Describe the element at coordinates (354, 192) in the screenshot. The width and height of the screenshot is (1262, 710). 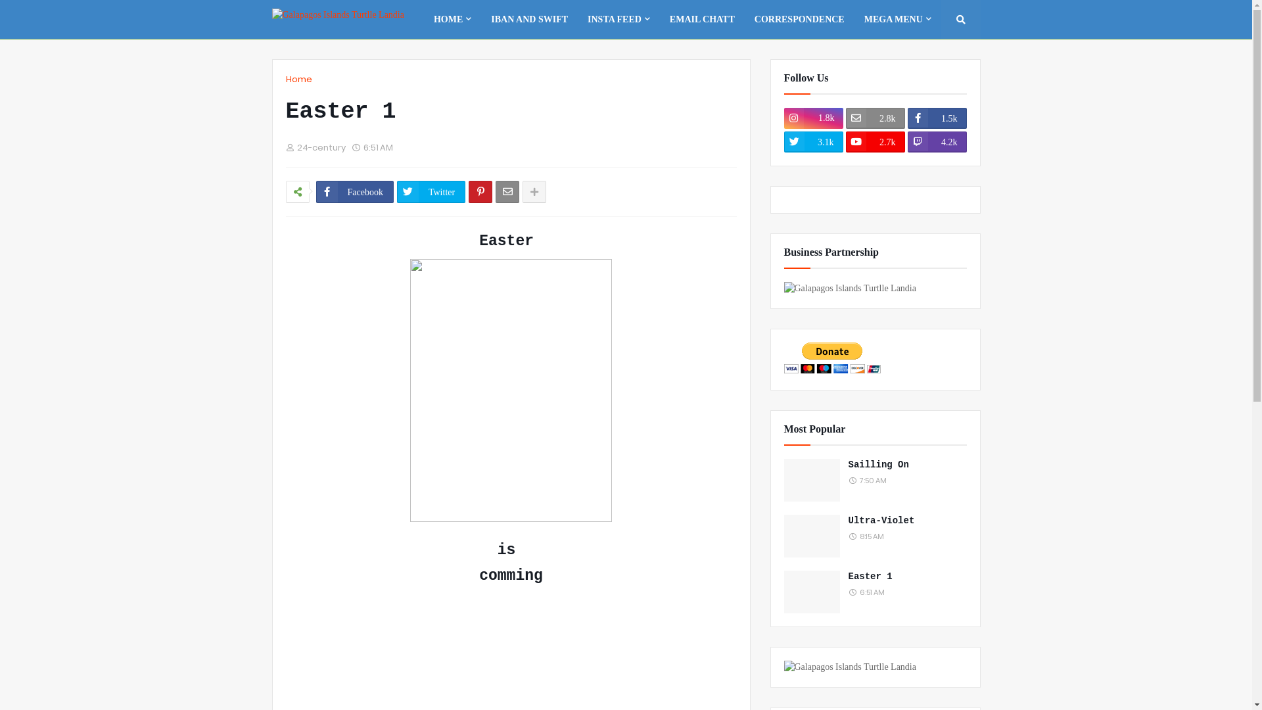
I see `Facebook` at that location.